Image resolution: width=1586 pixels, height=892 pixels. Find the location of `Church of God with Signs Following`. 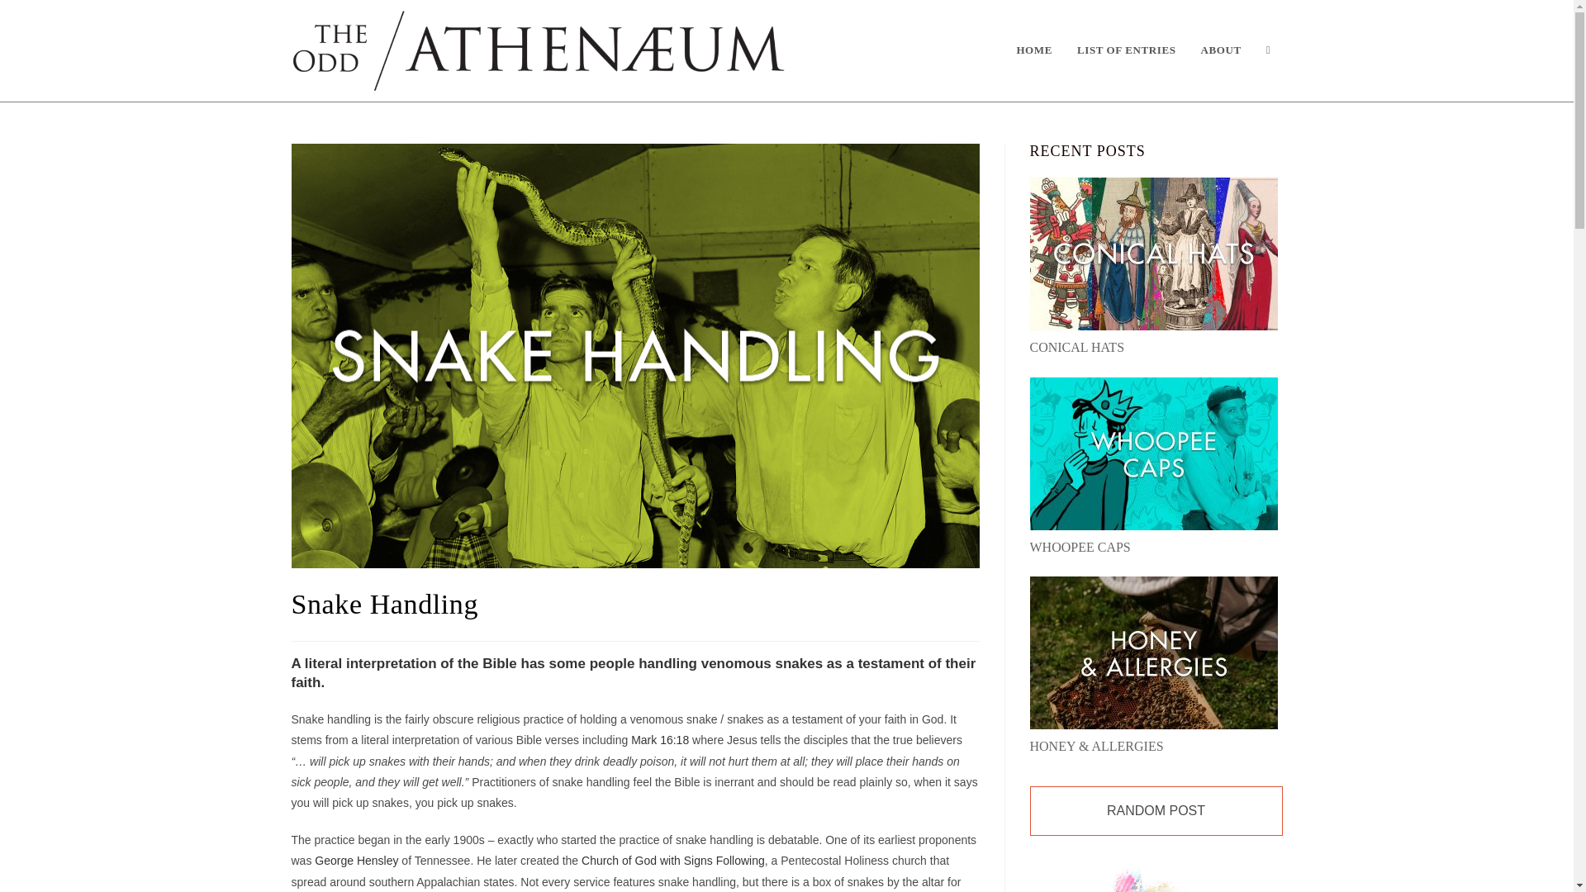

Church of God with Signs Following is located at coordinates (672, 860).